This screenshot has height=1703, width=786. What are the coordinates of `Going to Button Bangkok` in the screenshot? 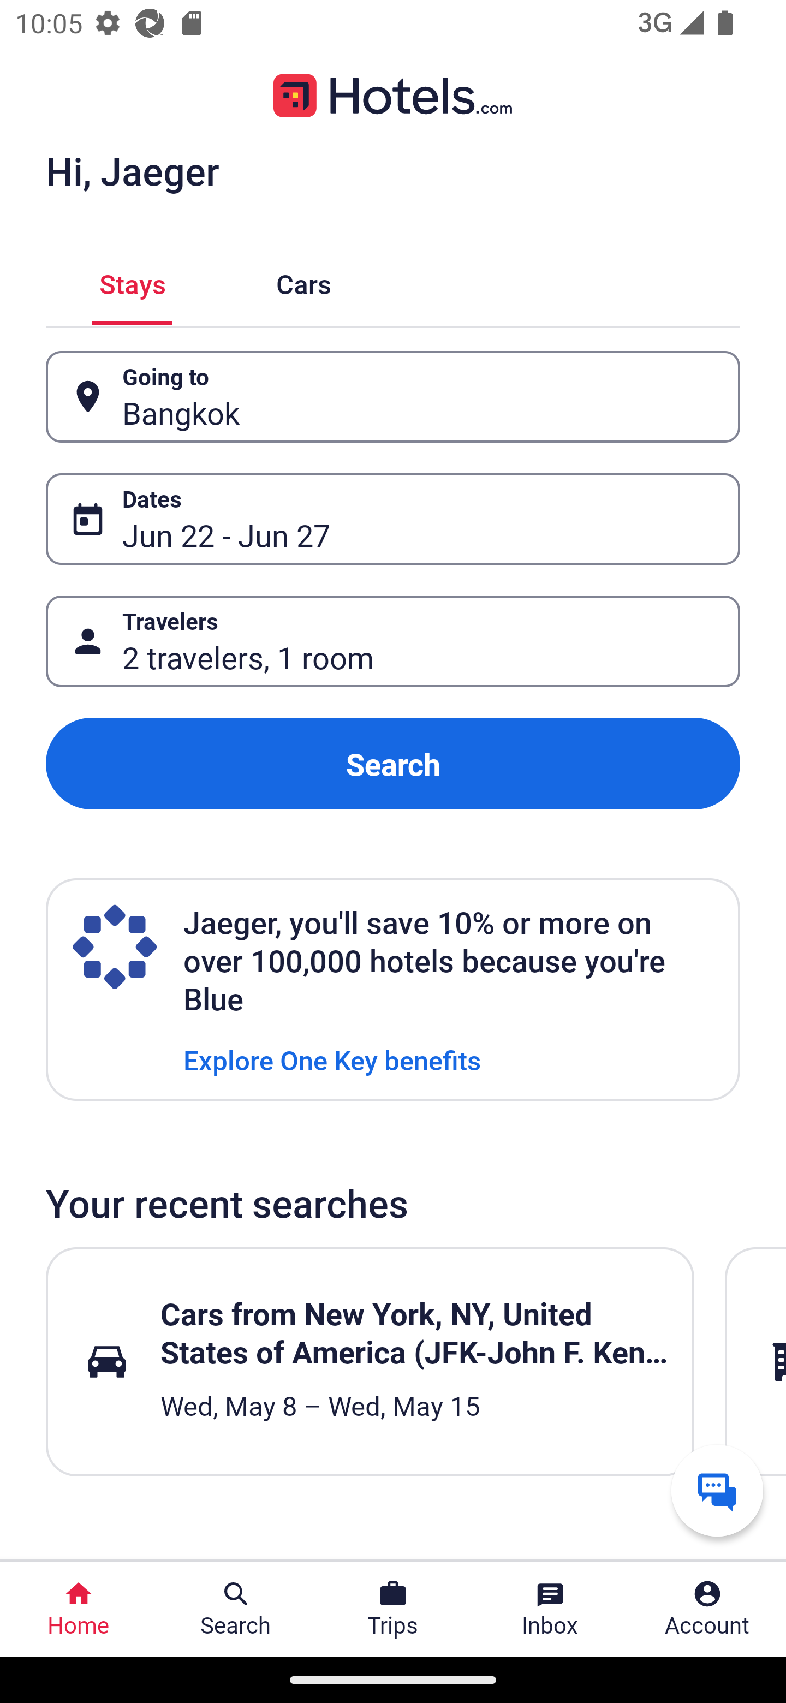 It's located at (393, 396).